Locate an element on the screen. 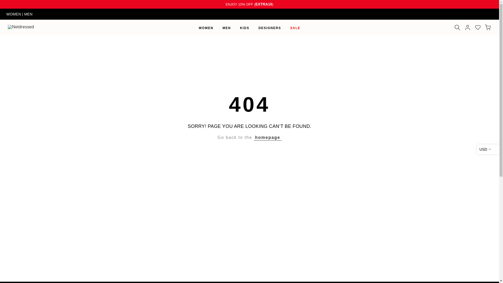  KIDS is located at coordinates (245, 28).